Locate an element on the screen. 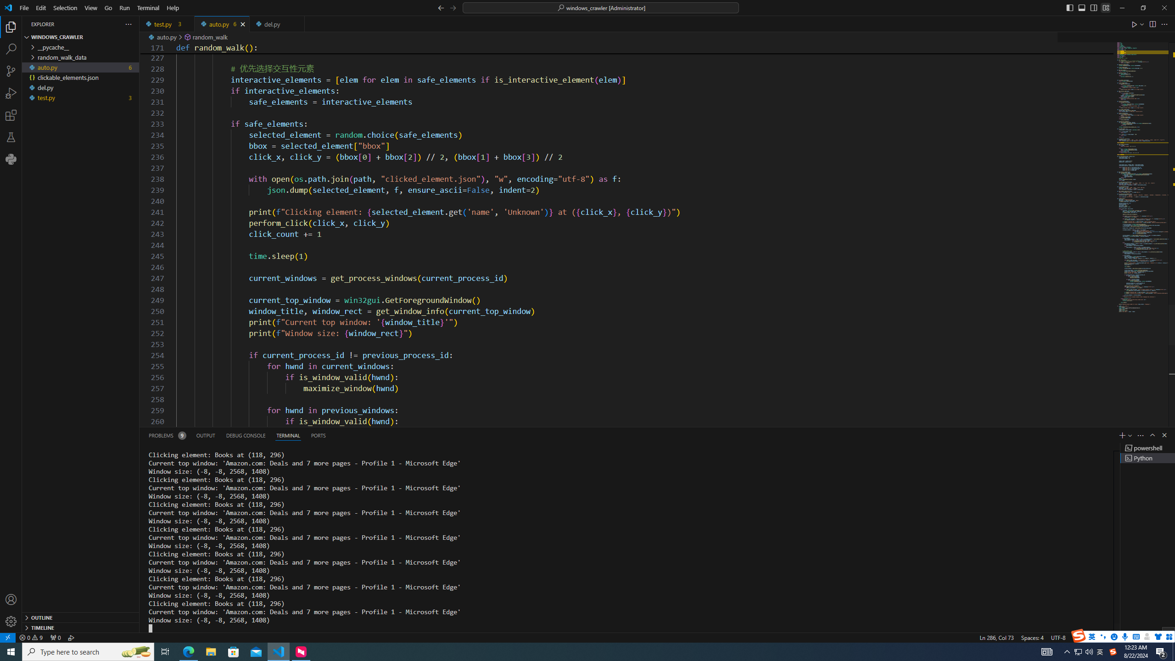  remote is located at coordinates (7, 637).